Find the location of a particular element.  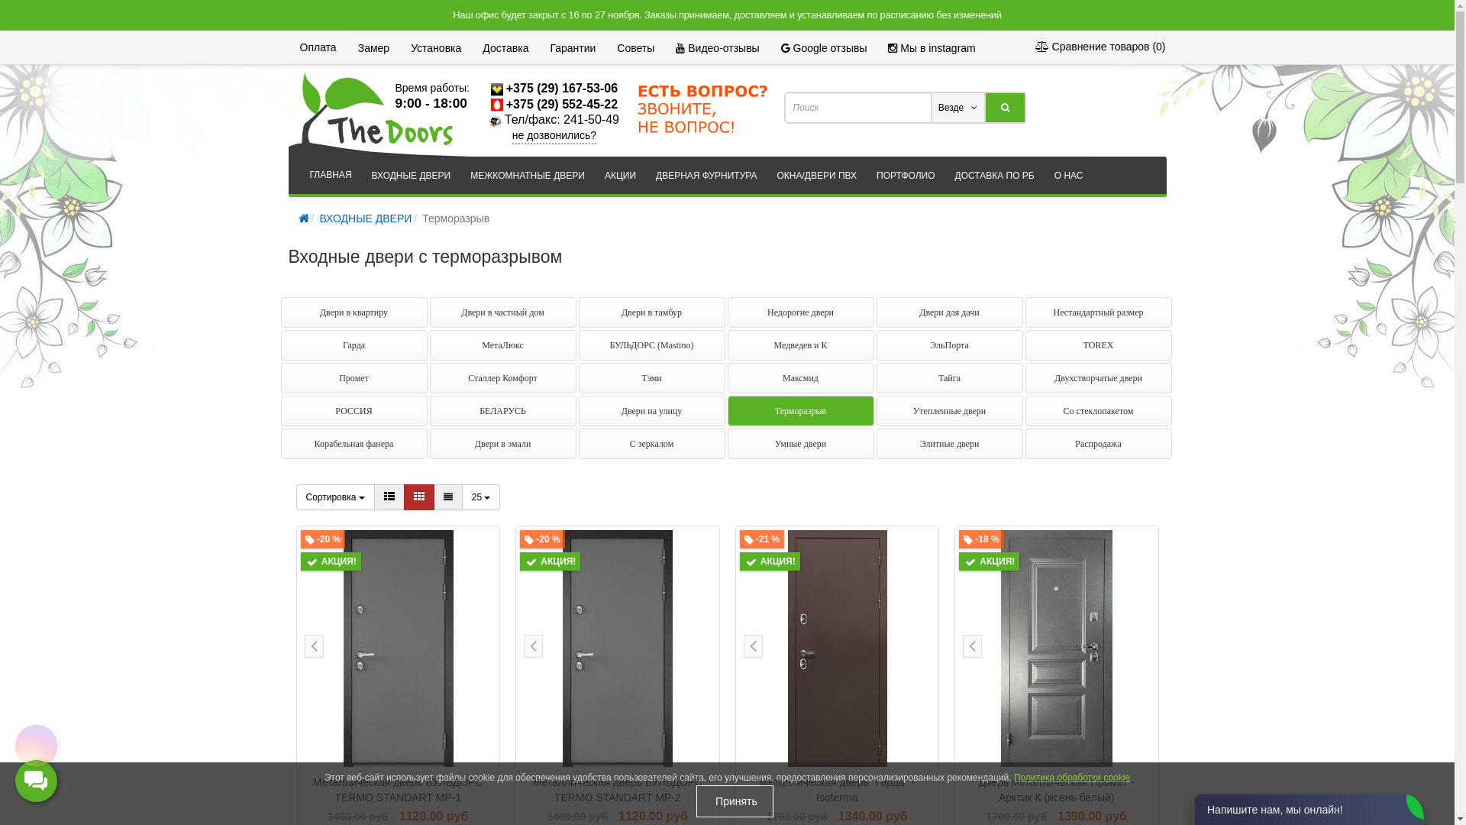

TOREX is located at coordinates (1098, 345).